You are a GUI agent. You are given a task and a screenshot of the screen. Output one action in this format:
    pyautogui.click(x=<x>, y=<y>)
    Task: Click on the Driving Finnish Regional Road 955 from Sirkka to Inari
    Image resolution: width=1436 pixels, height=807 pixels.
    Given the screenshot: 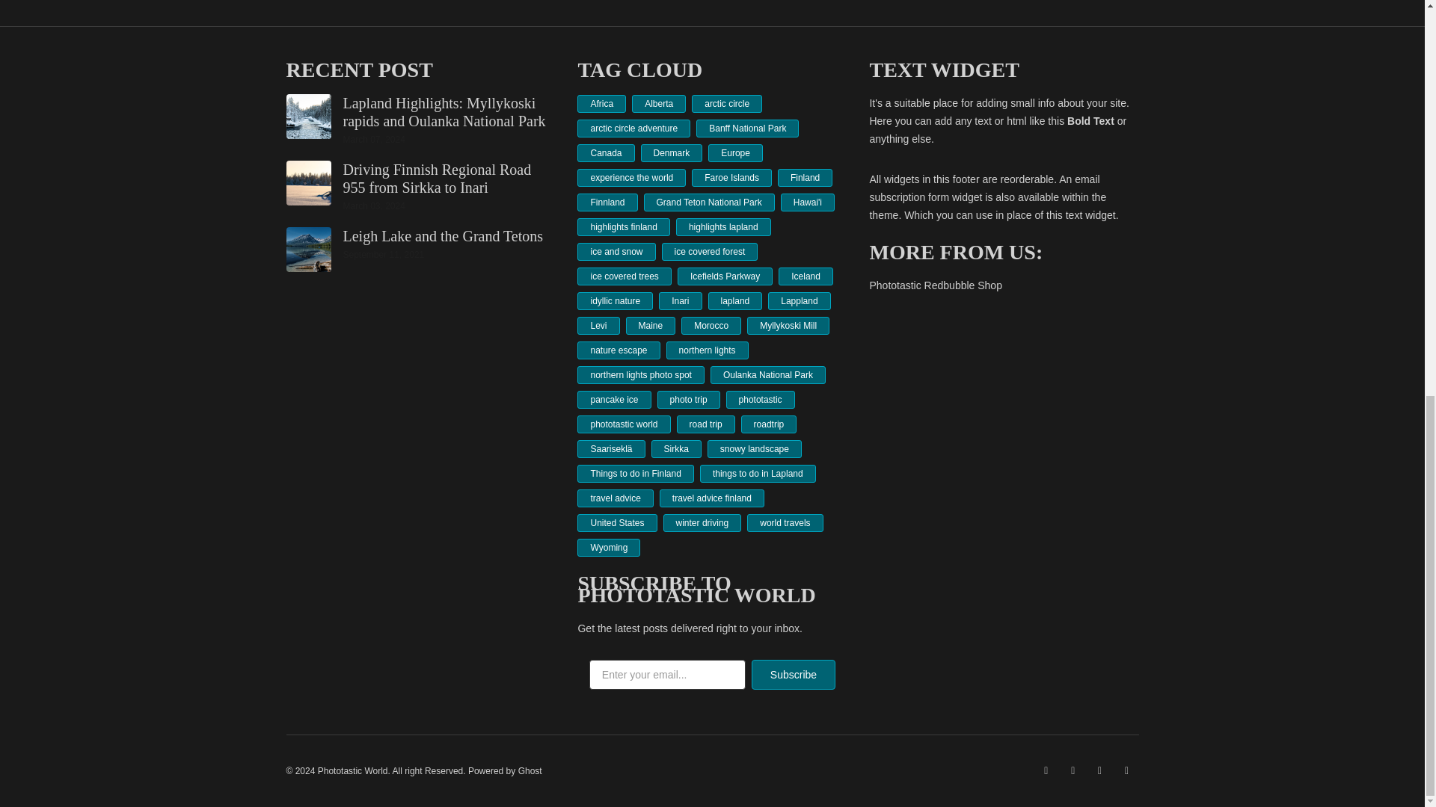 What is the action you would take?
    pyautogui.click(x=437, y=179)
    